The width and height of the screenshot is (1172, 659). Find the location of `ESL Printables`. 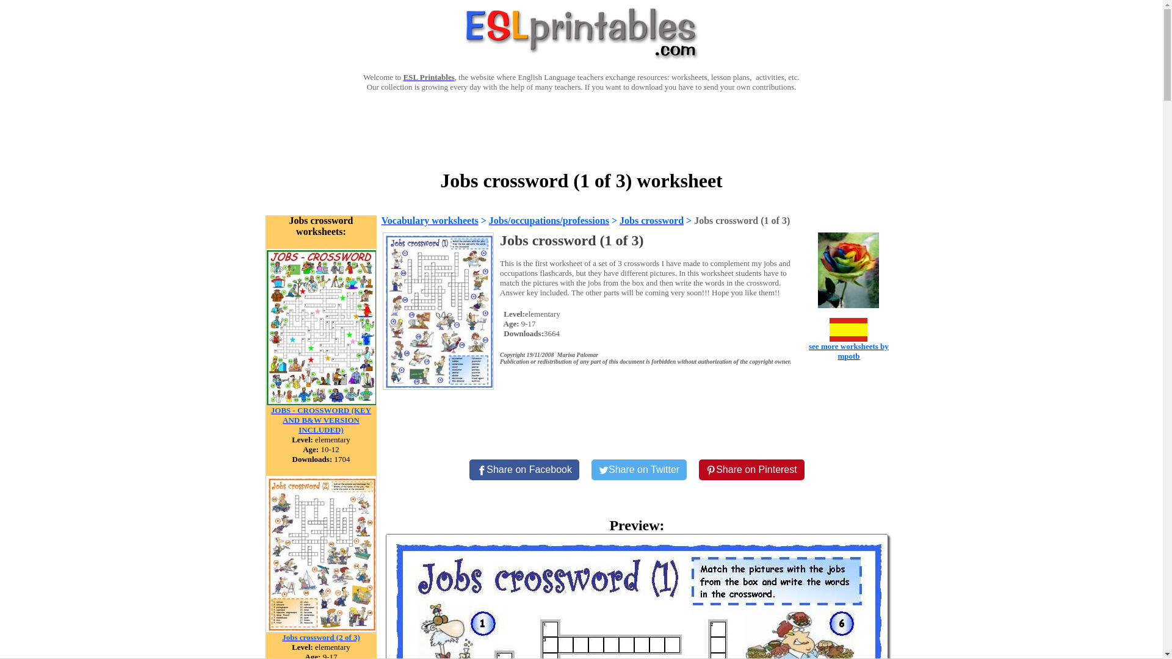

ESL Printables is located at coordinates (429, 77).